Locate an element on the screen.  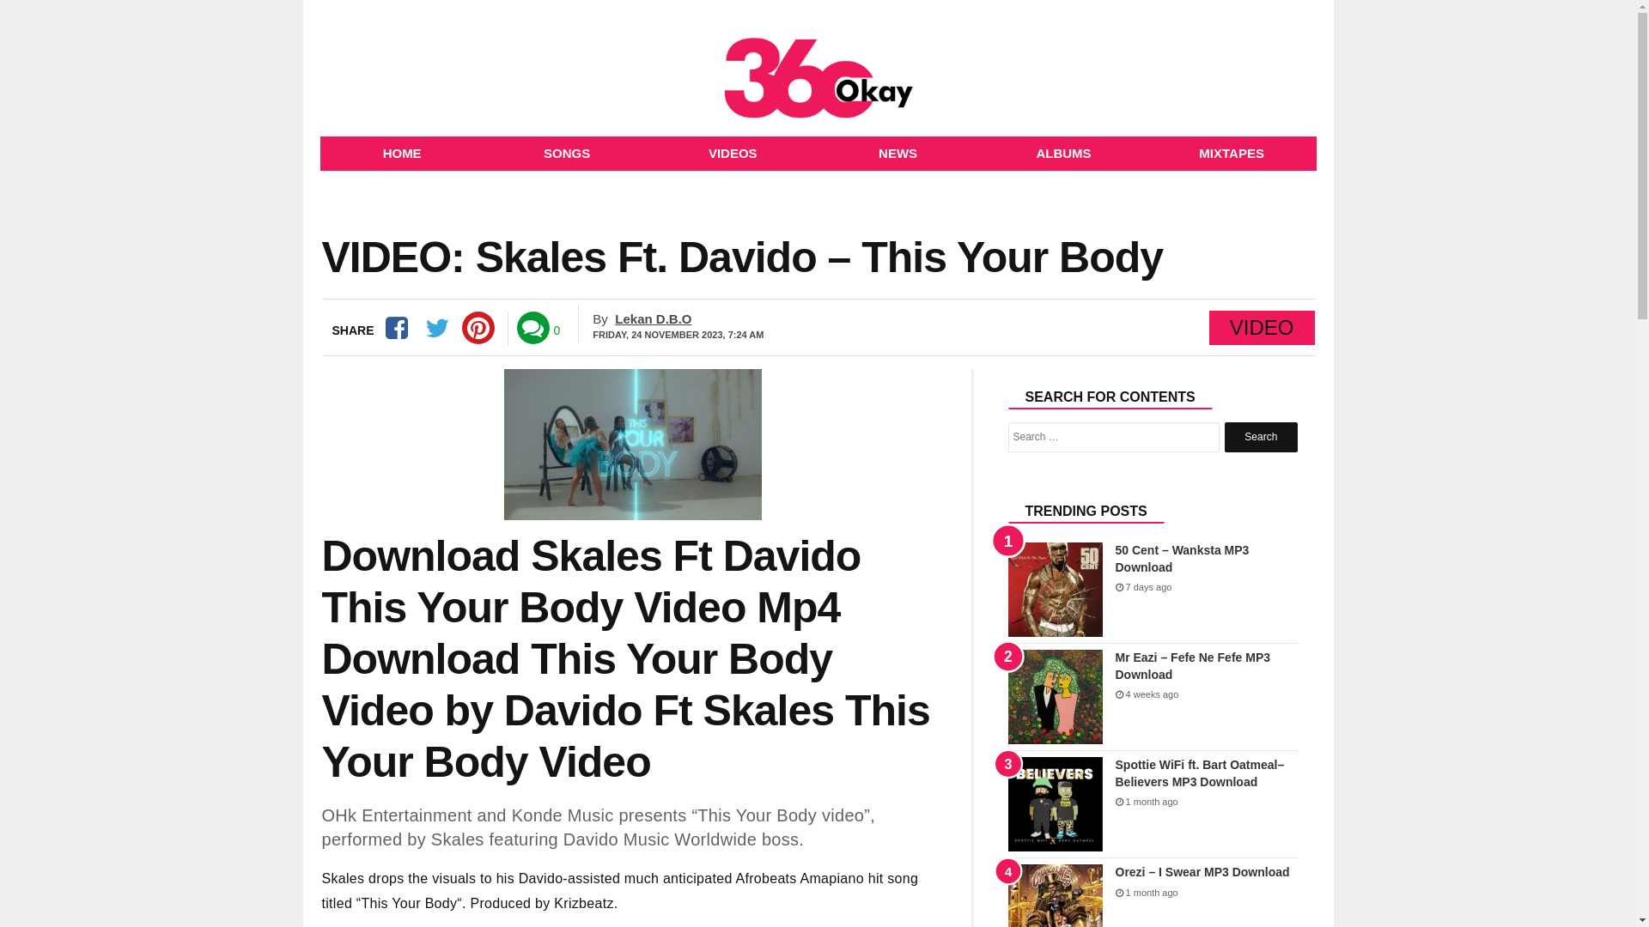
HOME is located at coordinates (402, 154).